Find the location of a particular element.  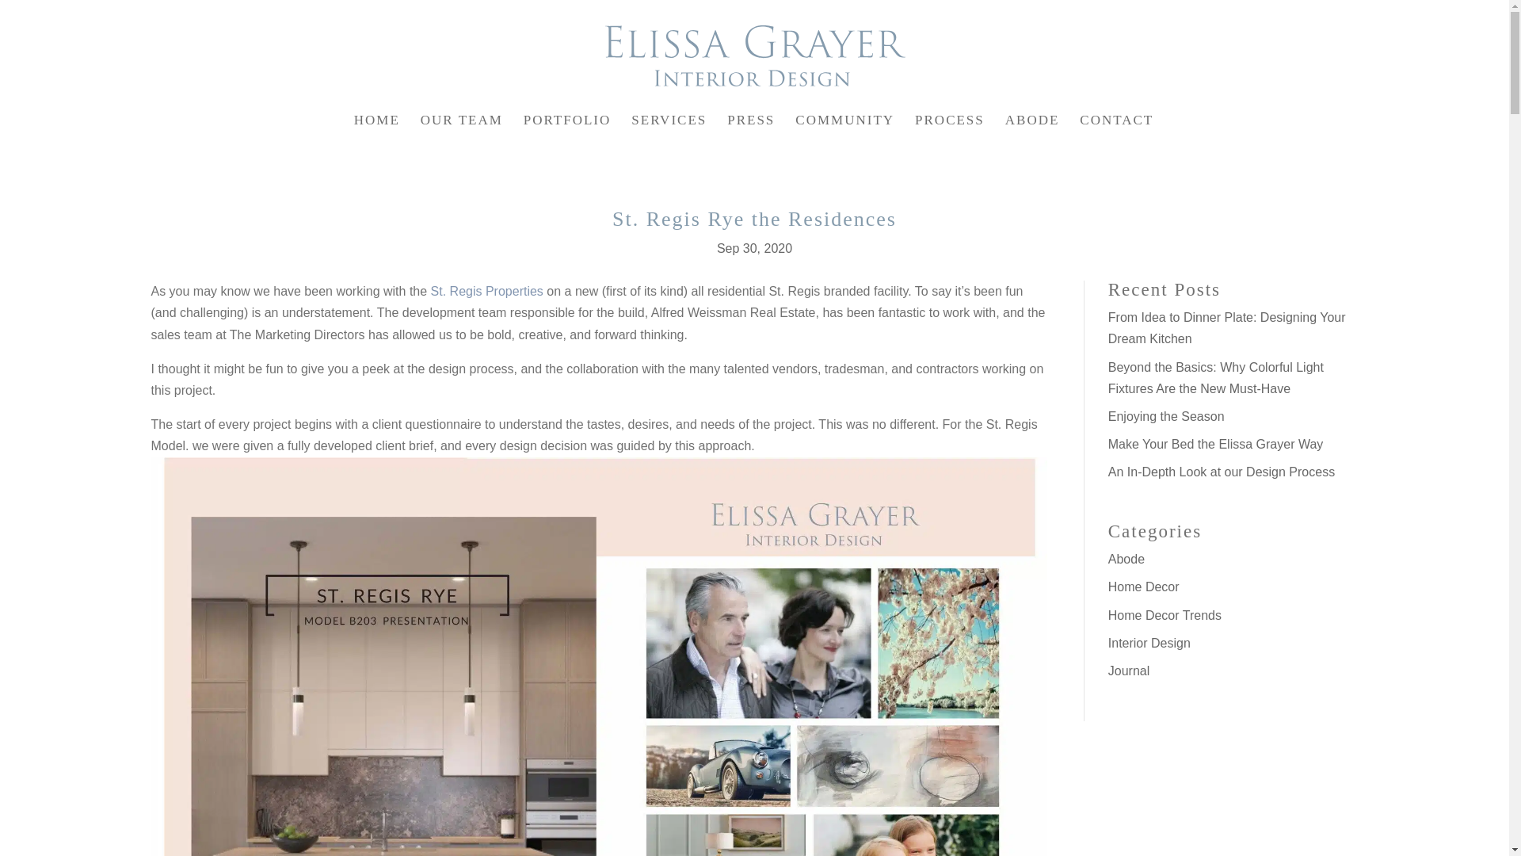

From Idea to Dinner Plate: Designing Your Dream Kitchen is located at coordinates (1227, 328).